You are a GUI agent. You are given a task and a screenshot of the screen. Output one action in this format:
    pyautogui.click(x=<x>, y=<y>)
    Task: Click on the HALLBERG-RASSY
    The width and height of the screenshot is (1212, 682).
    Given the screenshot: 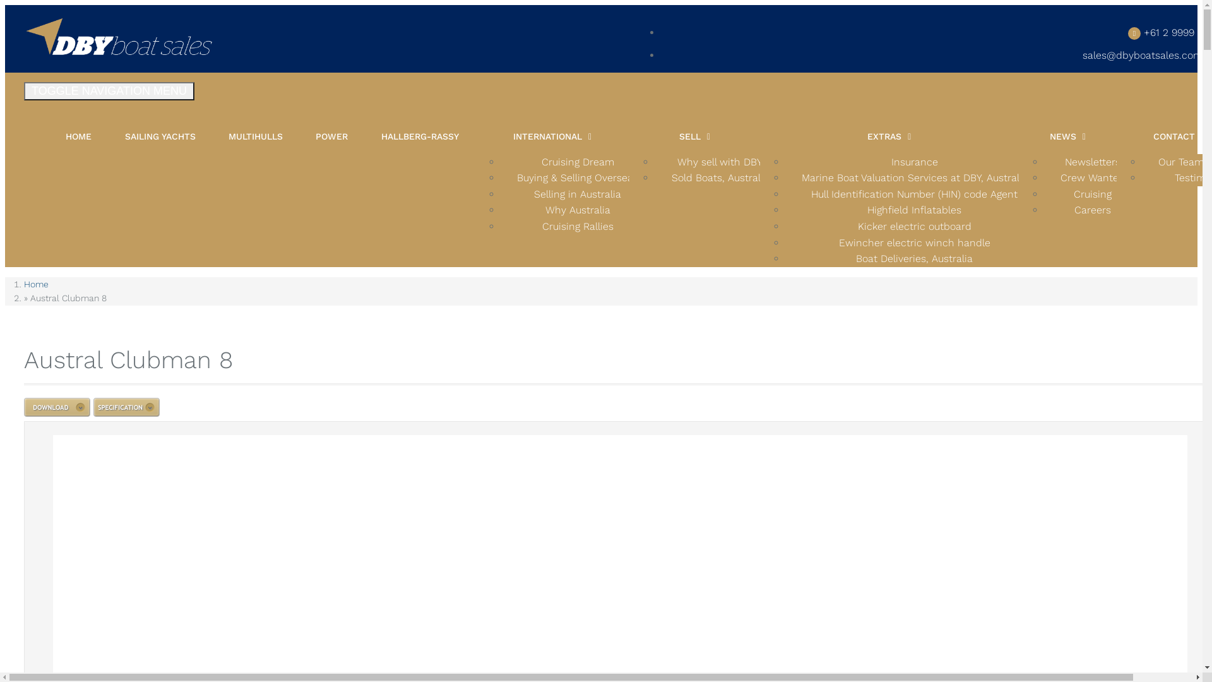 What is the action you would take?
    pyautogui.click(x=420, y=136)
    